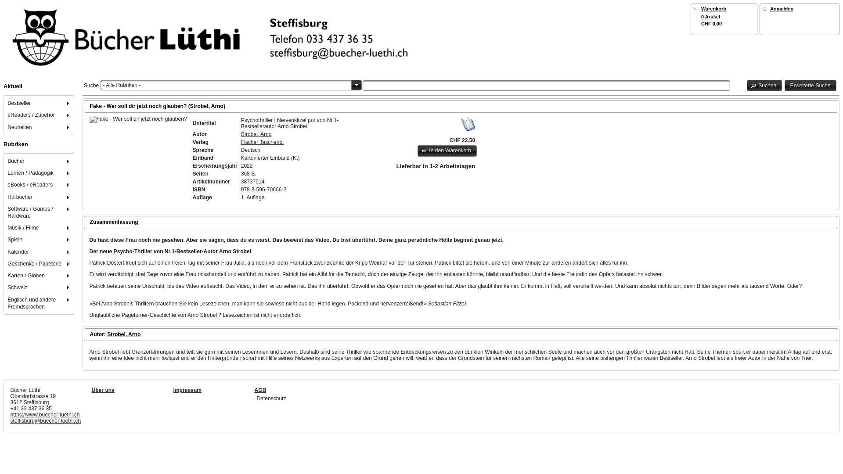 The width and height of the screenshot is (843, 474). What do you see at coordinates (40, 303) in the screenshot?
I see `Englisch und andere Fremdsprachen` at bounding box center [40, 303].